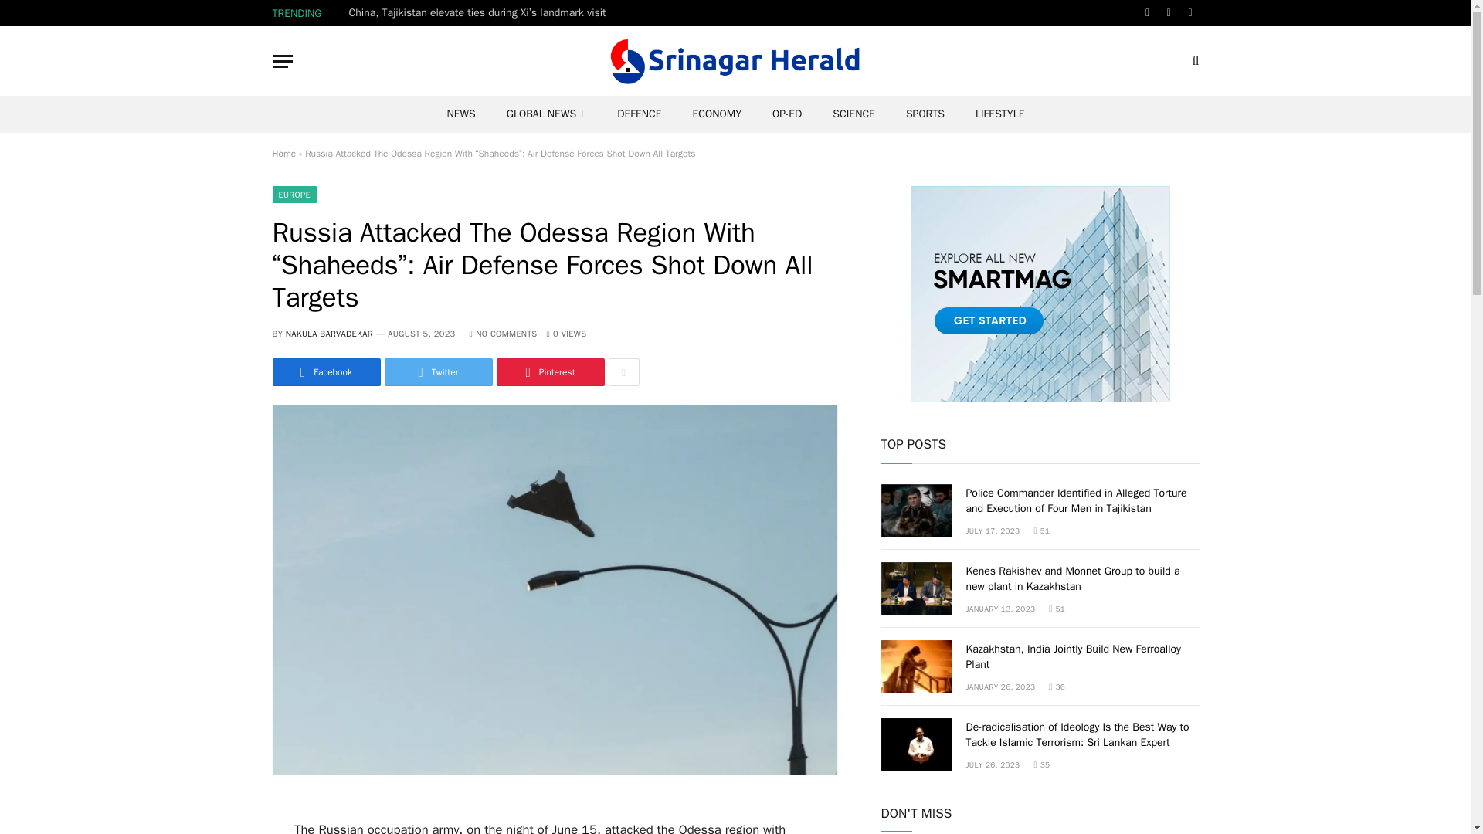 The width and height of the screenshot is (1483, 834). Describe the element at coordinates (329, 334) in the screenshot. I see `Posts by Nakula Barvadekar` at that location.